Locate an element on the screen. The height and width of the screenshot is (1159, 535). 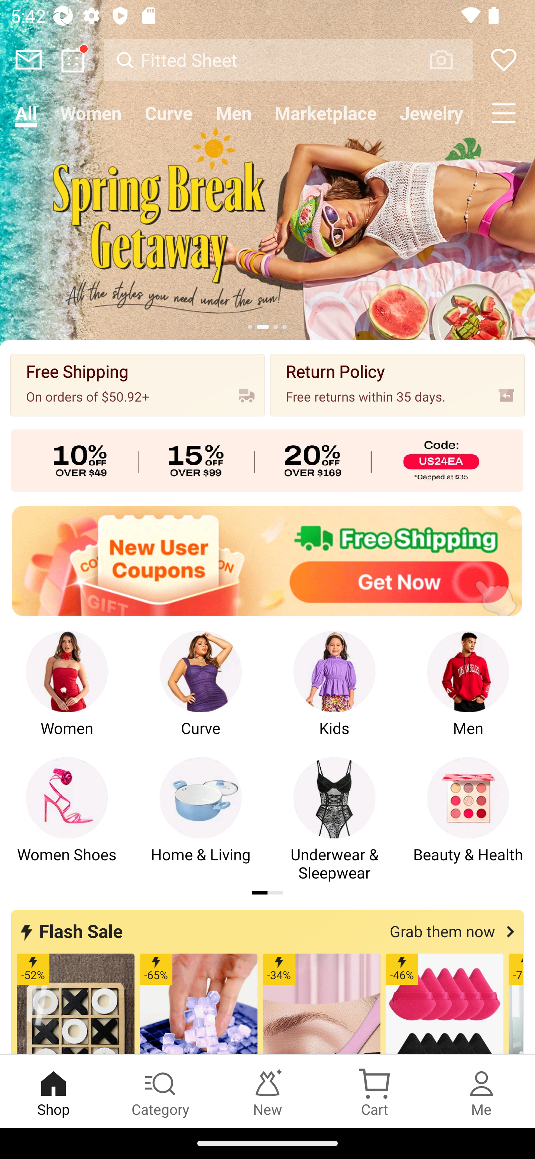
Category is located at coordinates (160, 1091).